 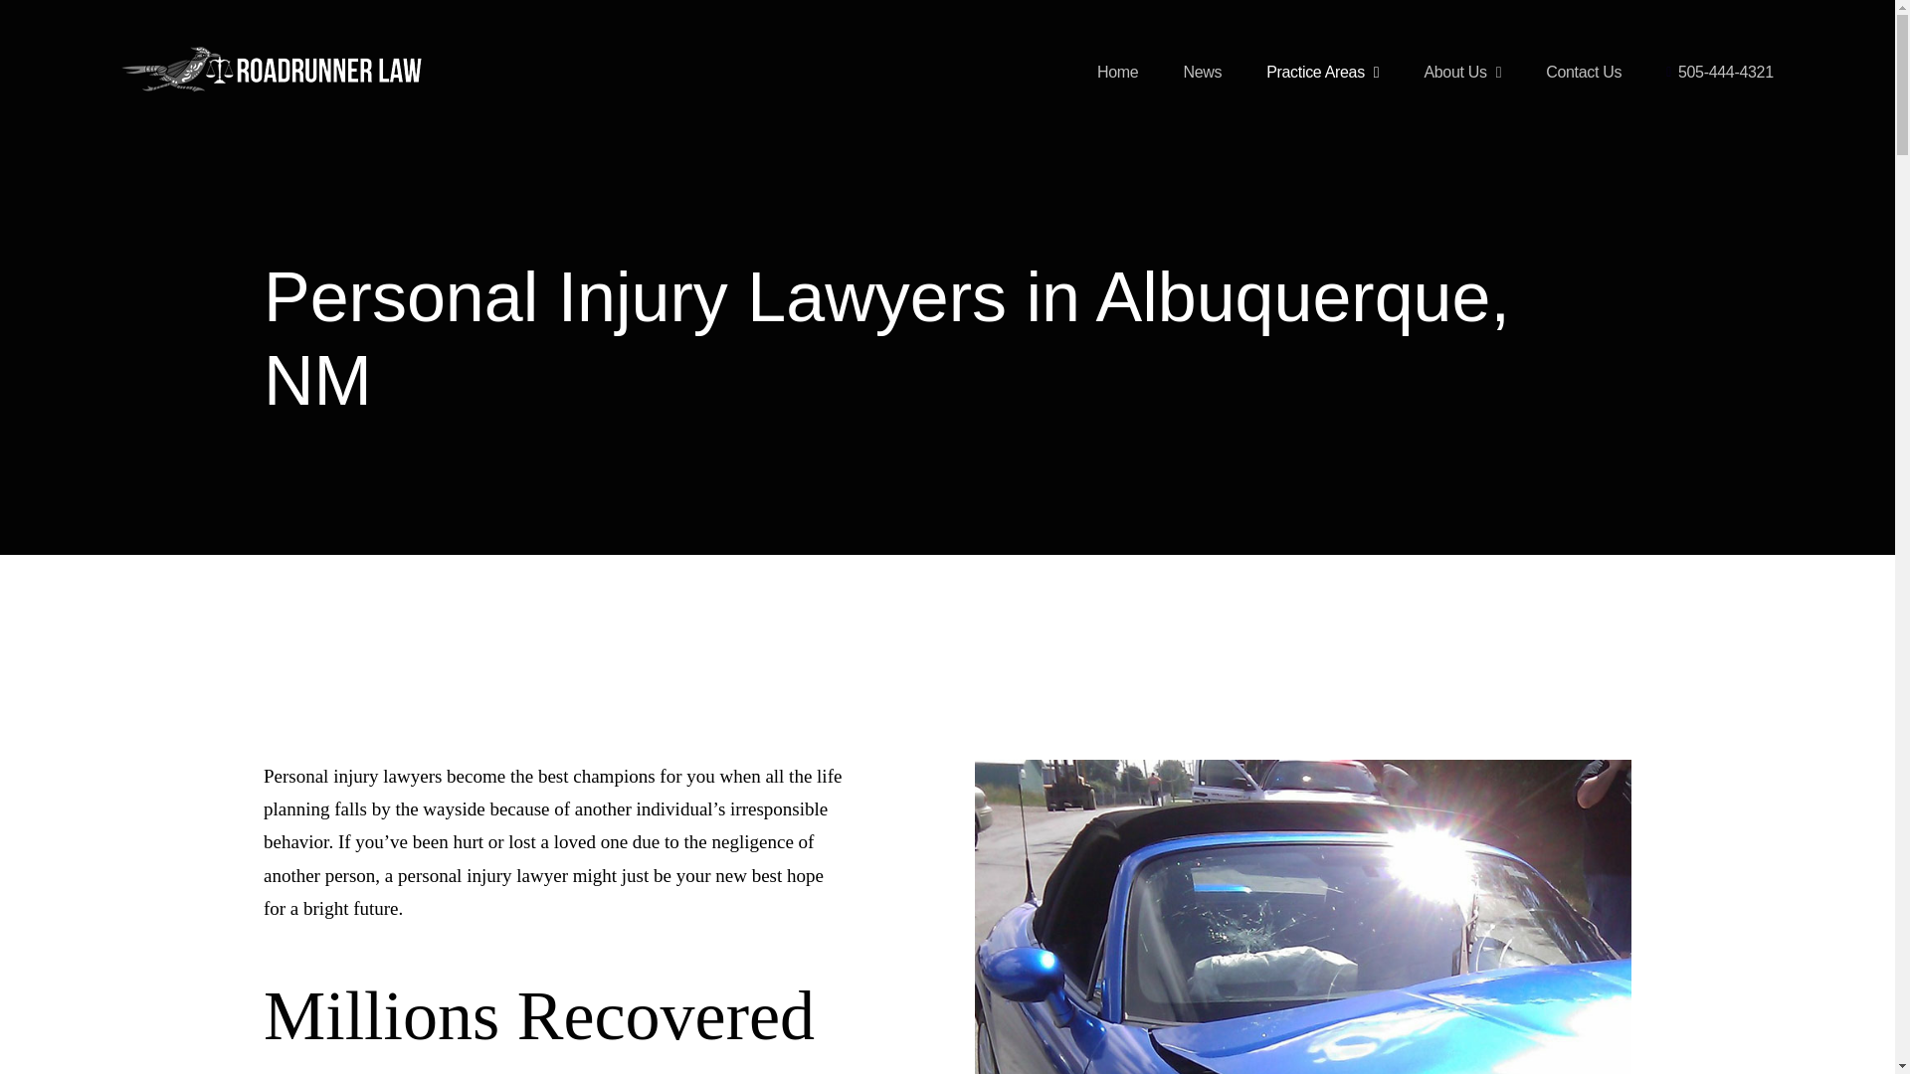 I want to click on Practice Areas, so click(x=1322, y=72).